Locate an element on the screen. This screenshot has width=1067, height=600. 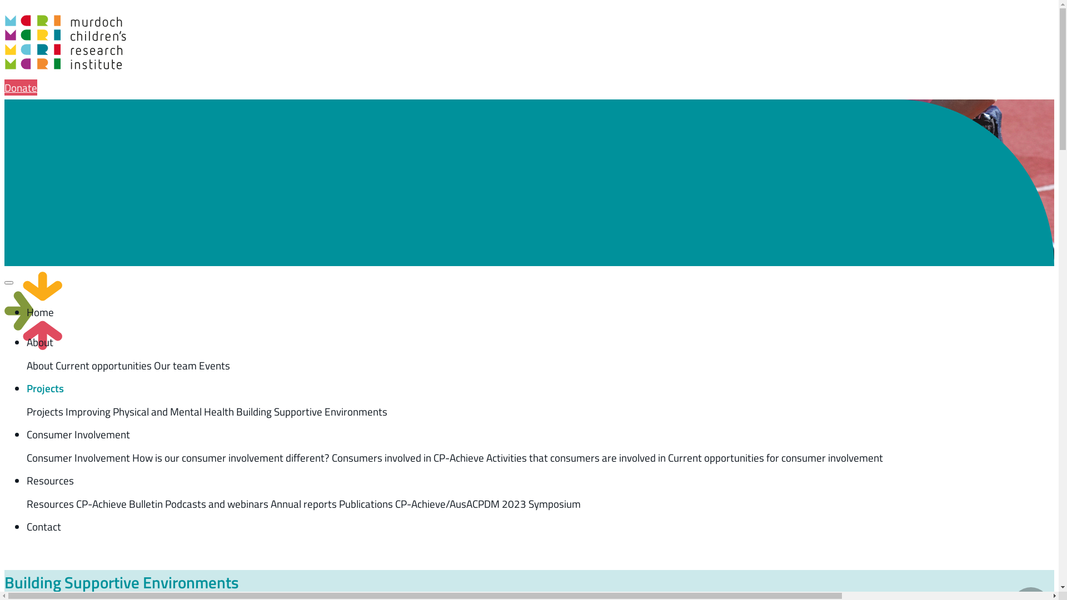
About is located at coordinates (40, 366).